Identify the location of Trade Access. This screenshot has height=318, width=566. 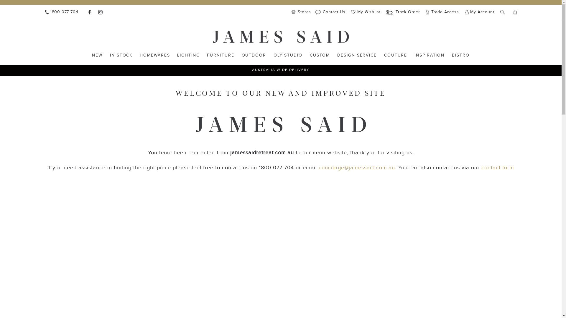
(442, 12).